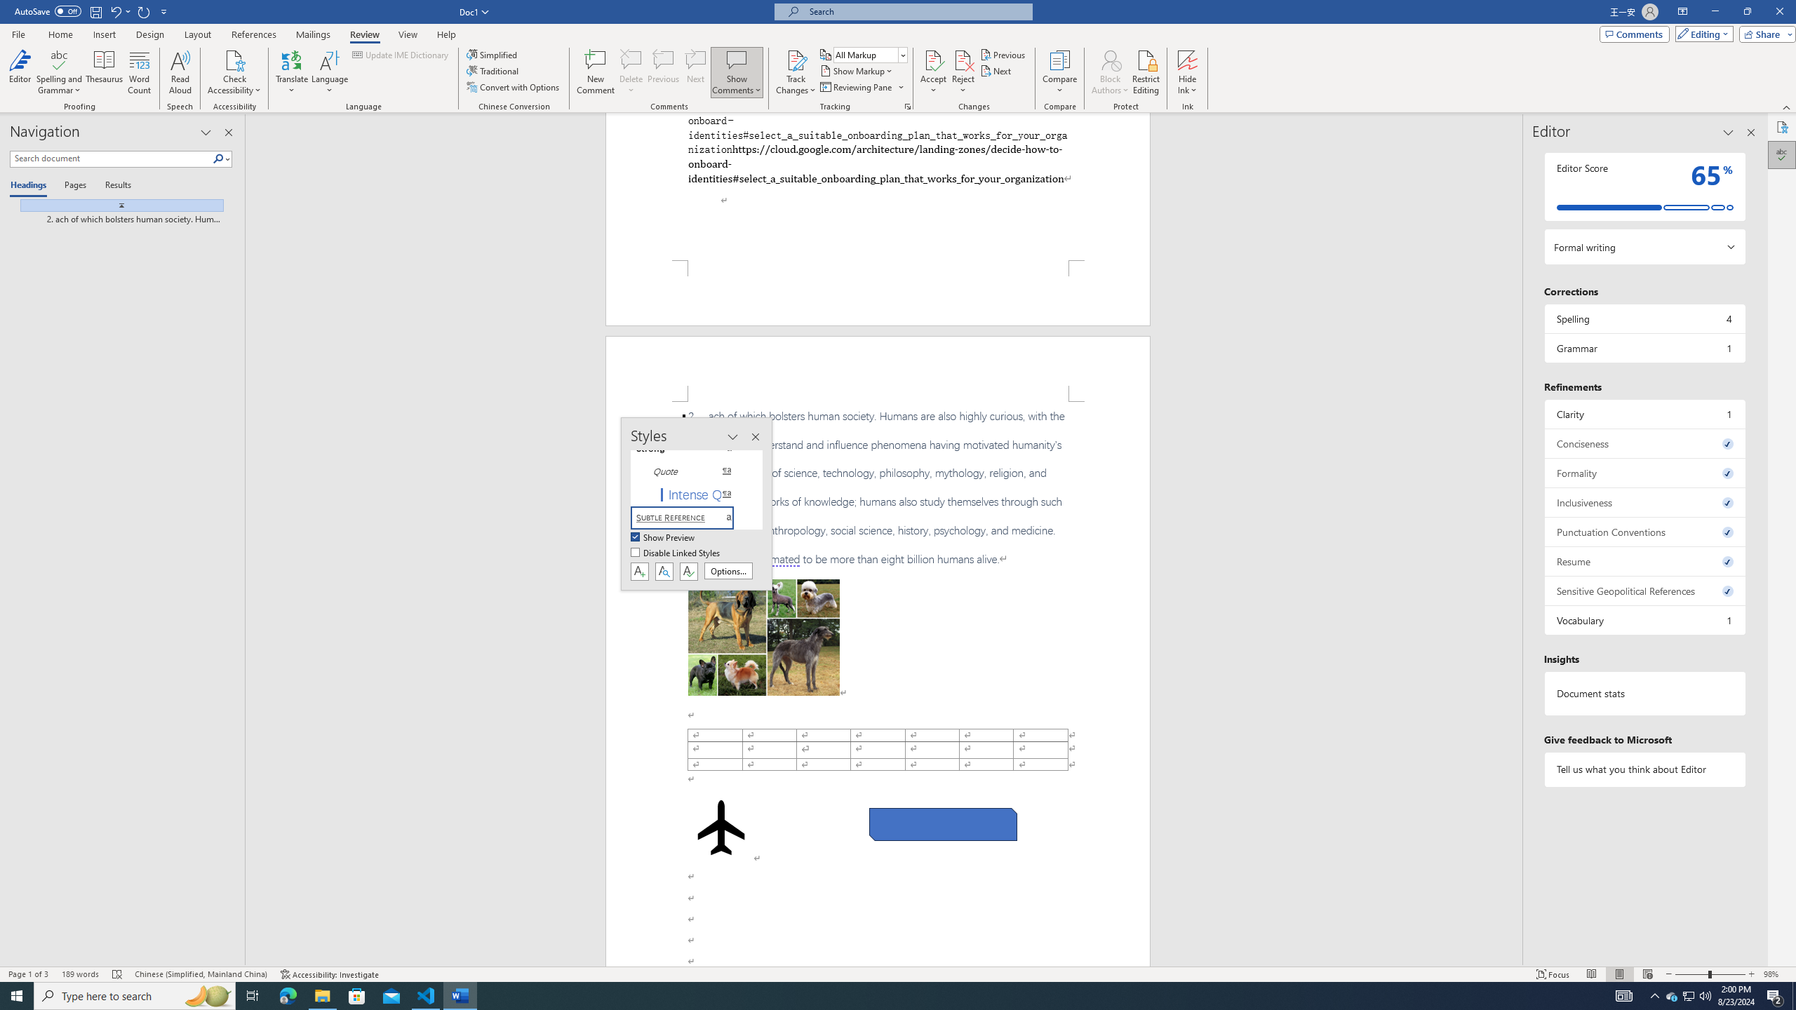 This screenshot has height=1010, width=1796. What do you see at coordinates (105, 72) in the screenshot?
I see `Thesaurus...` at bounding box center [105, 72].